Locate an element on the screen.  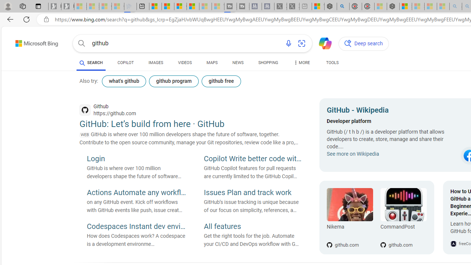
github program is located at coordinates (174, 81).